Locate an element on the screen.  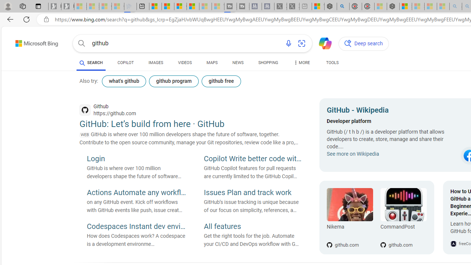
github program is located at coordinates (174, 81).